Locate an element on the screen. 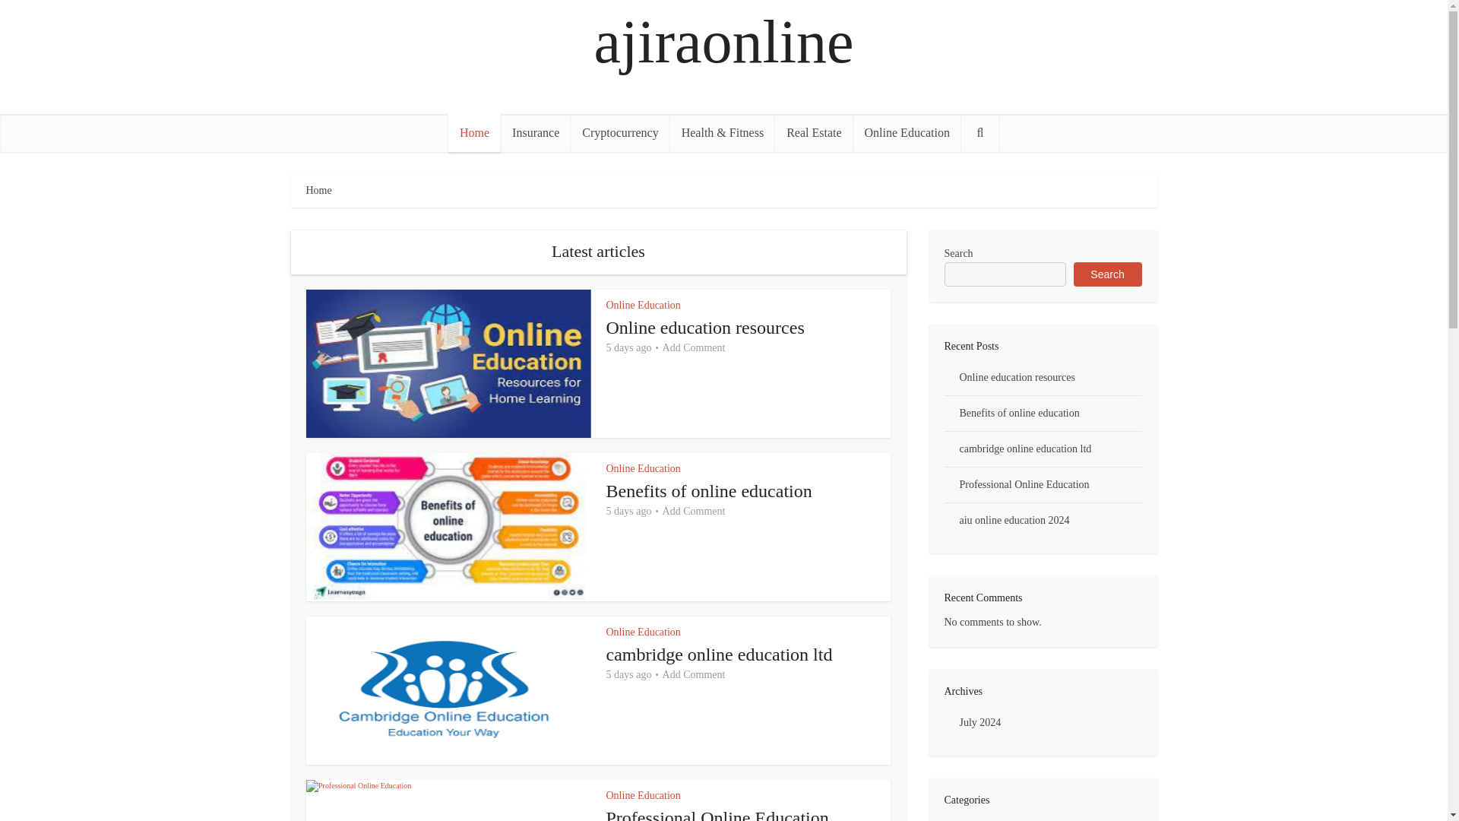  Add Comment is located at coordinates (693, 675).